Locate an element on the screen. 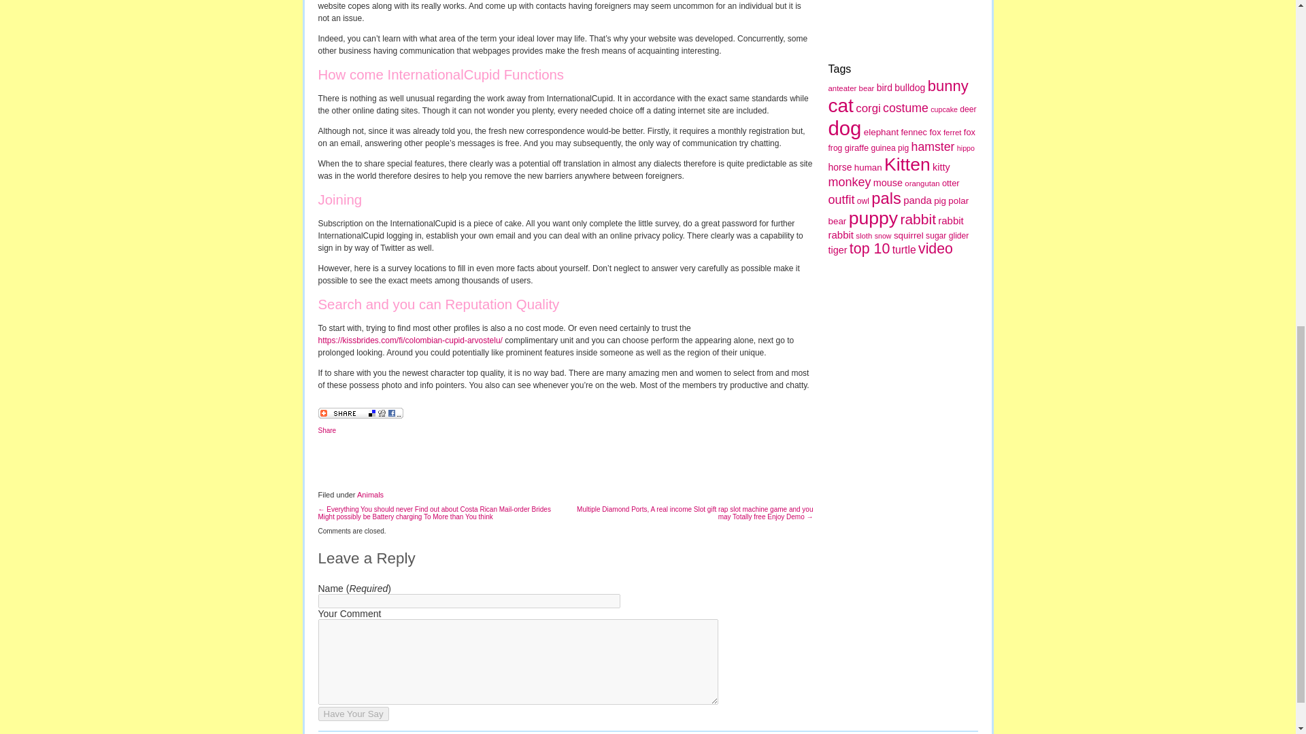 This screenshot has width=1306, height=734. elephant is located at coordinates (880, 132).